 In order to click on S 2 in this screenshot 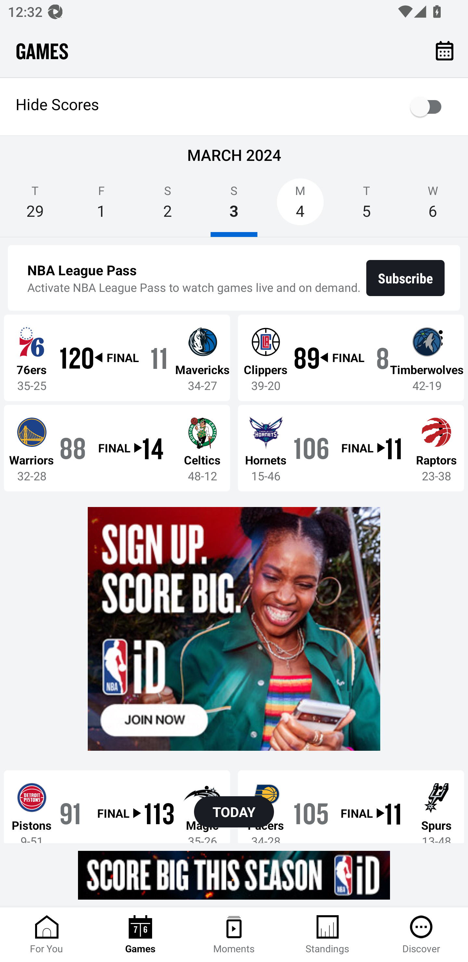, I will do `click(167, 205)`.